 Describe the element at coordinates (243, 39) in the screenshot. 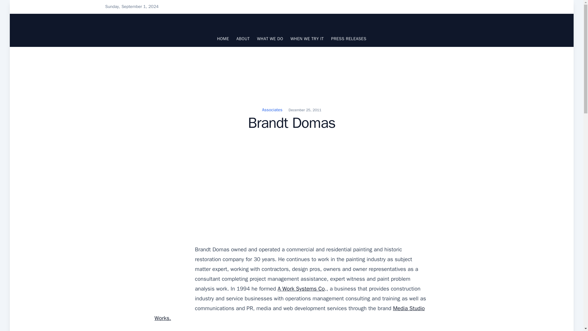

I see `ABOUT` at that location.